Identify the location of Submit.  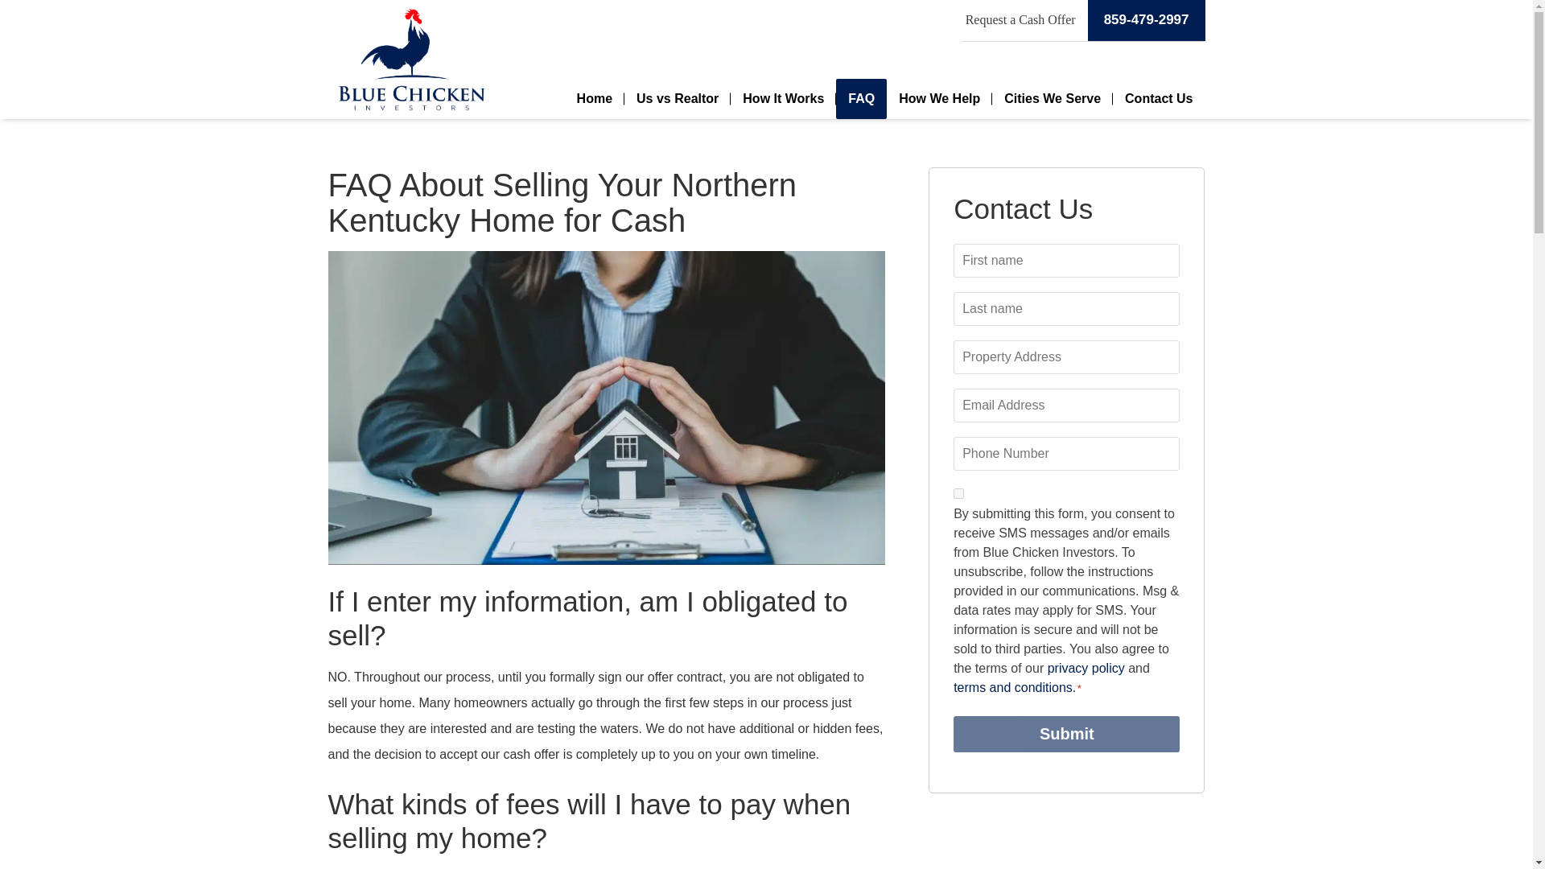
(1066, 734).